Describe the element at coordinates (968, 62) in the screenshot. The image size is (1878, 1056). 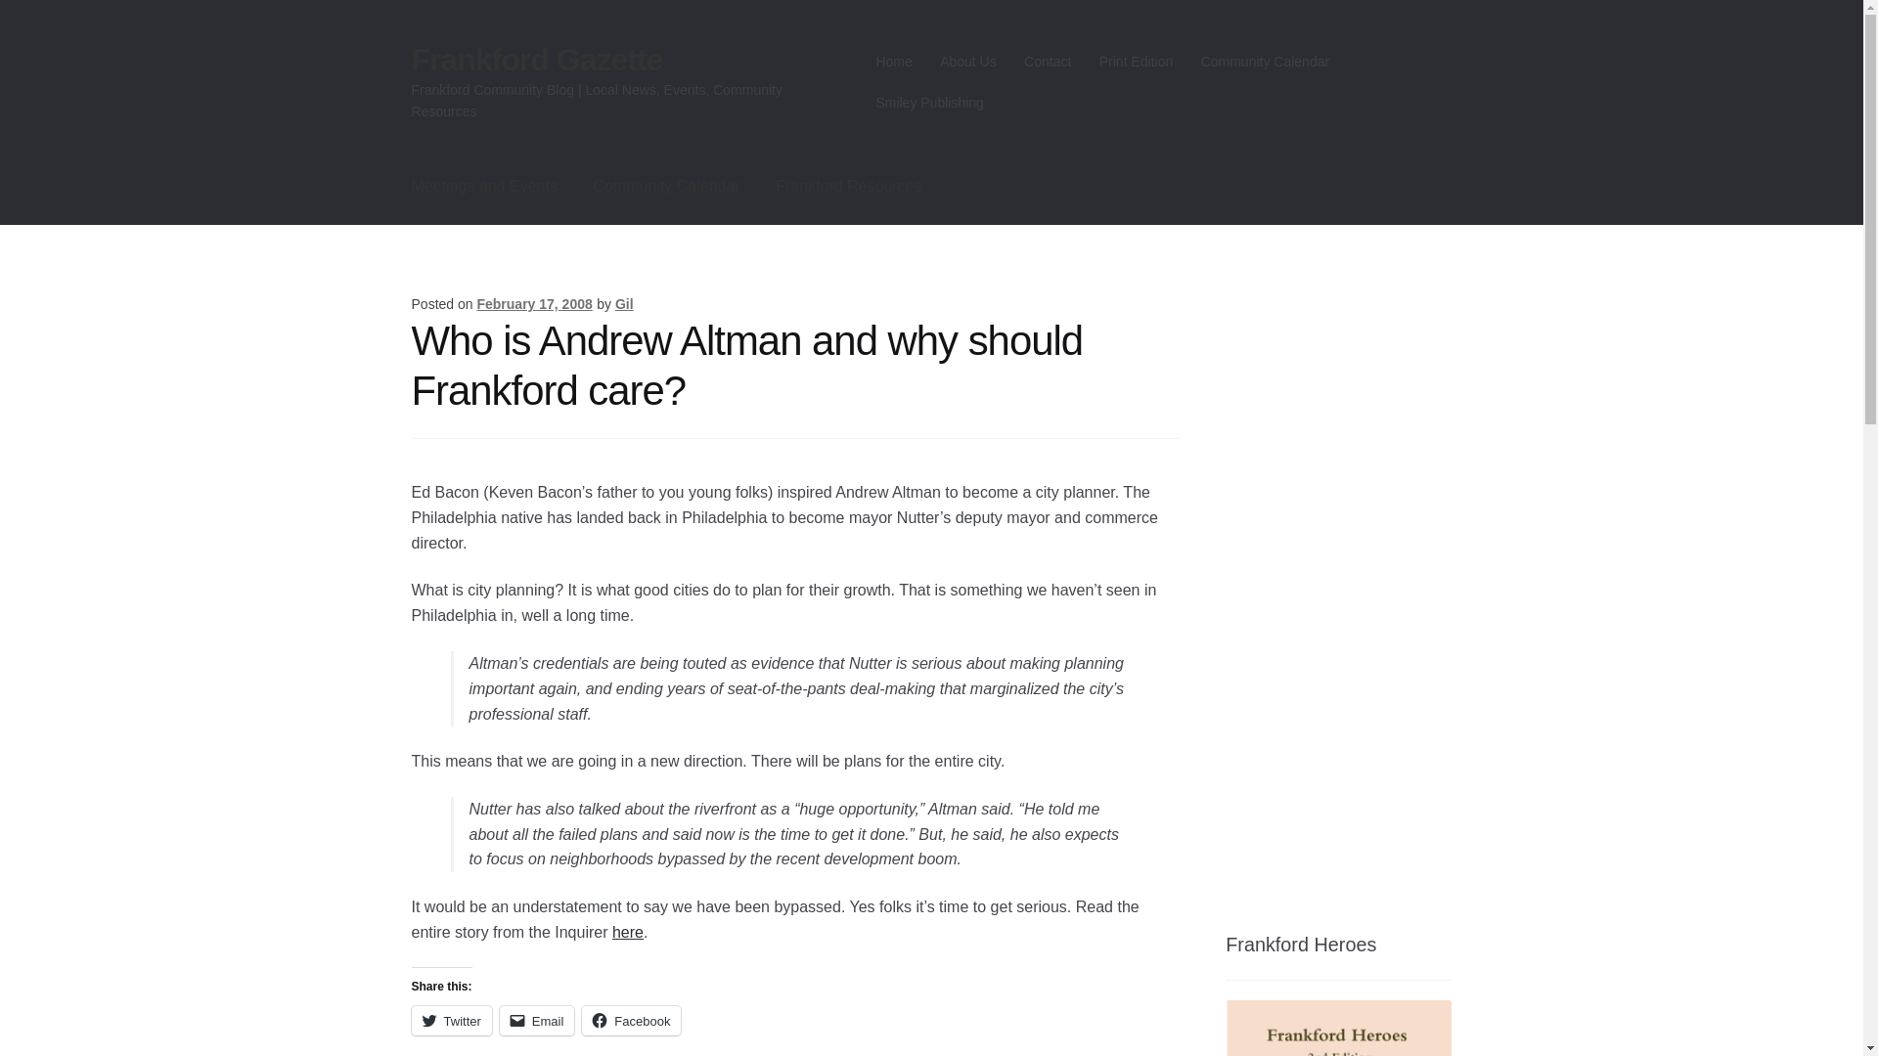
I see `About Us` at that location.